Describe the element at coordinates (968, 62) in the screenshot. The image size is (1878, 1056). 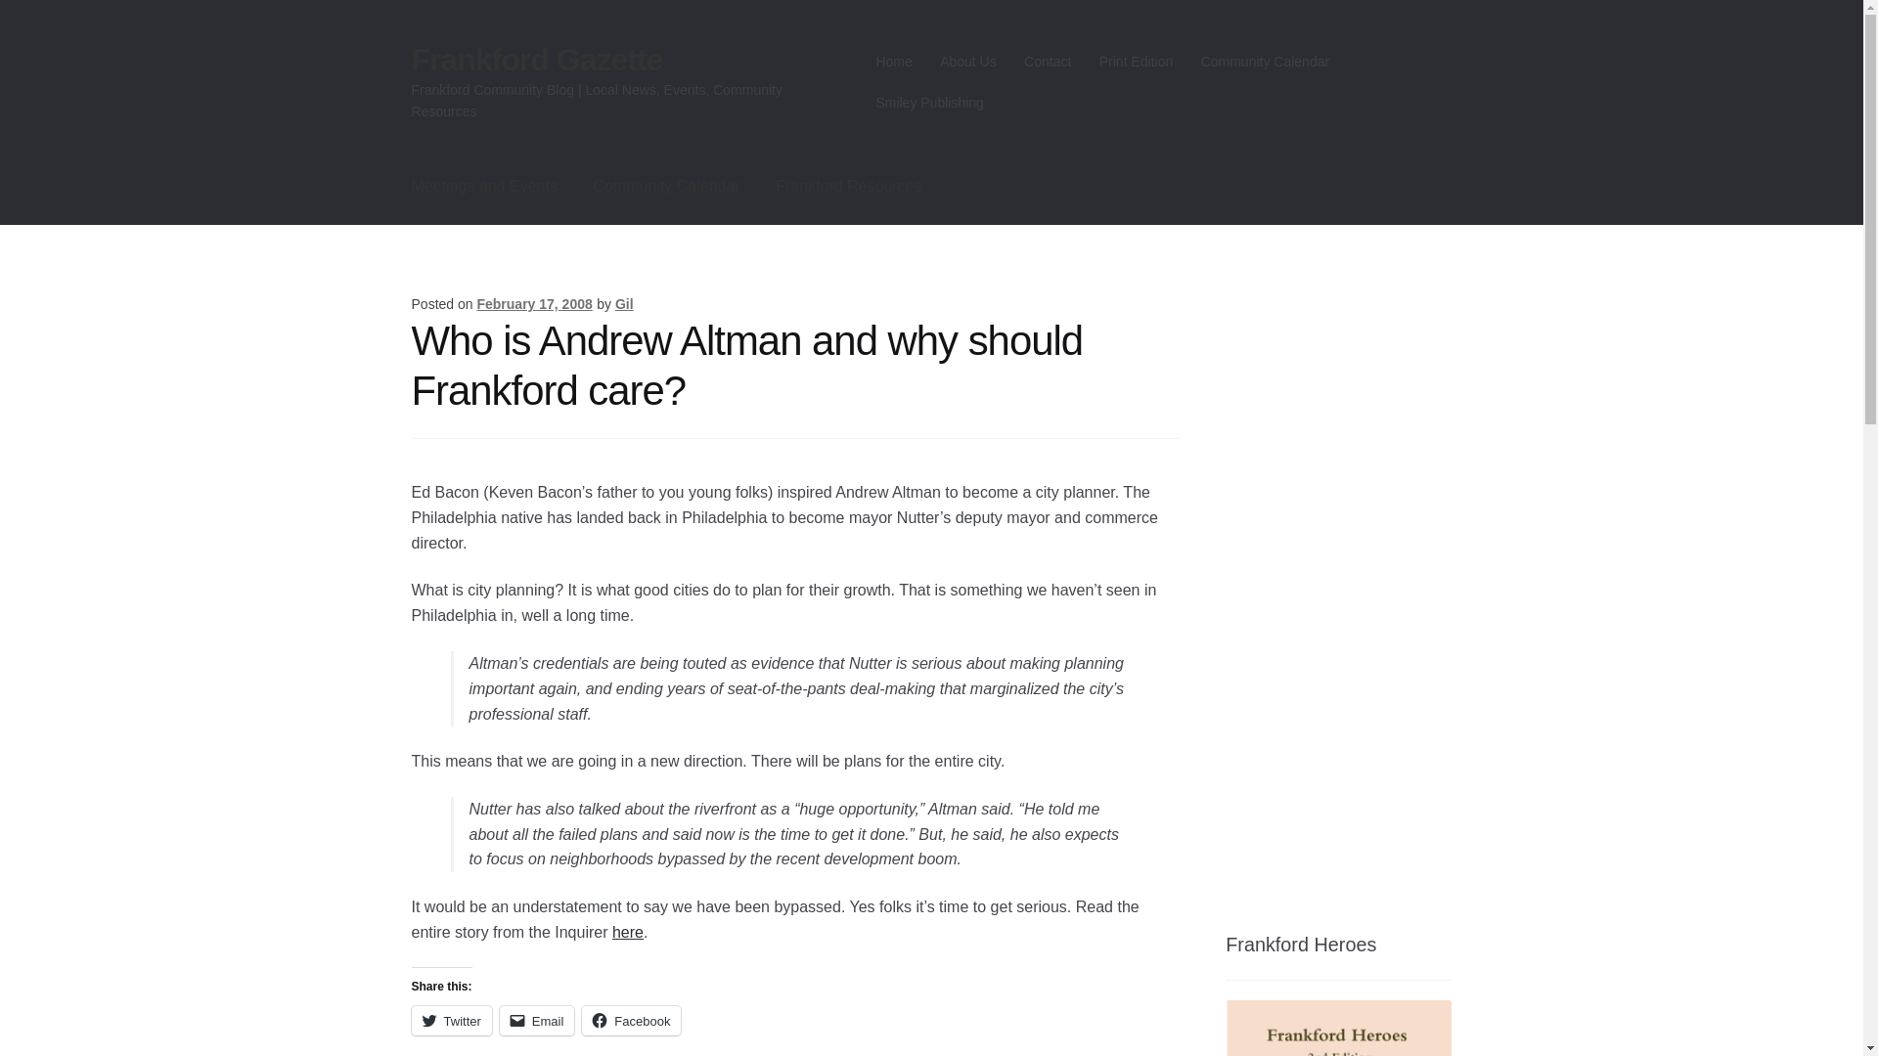
I see `About Us` at that location.